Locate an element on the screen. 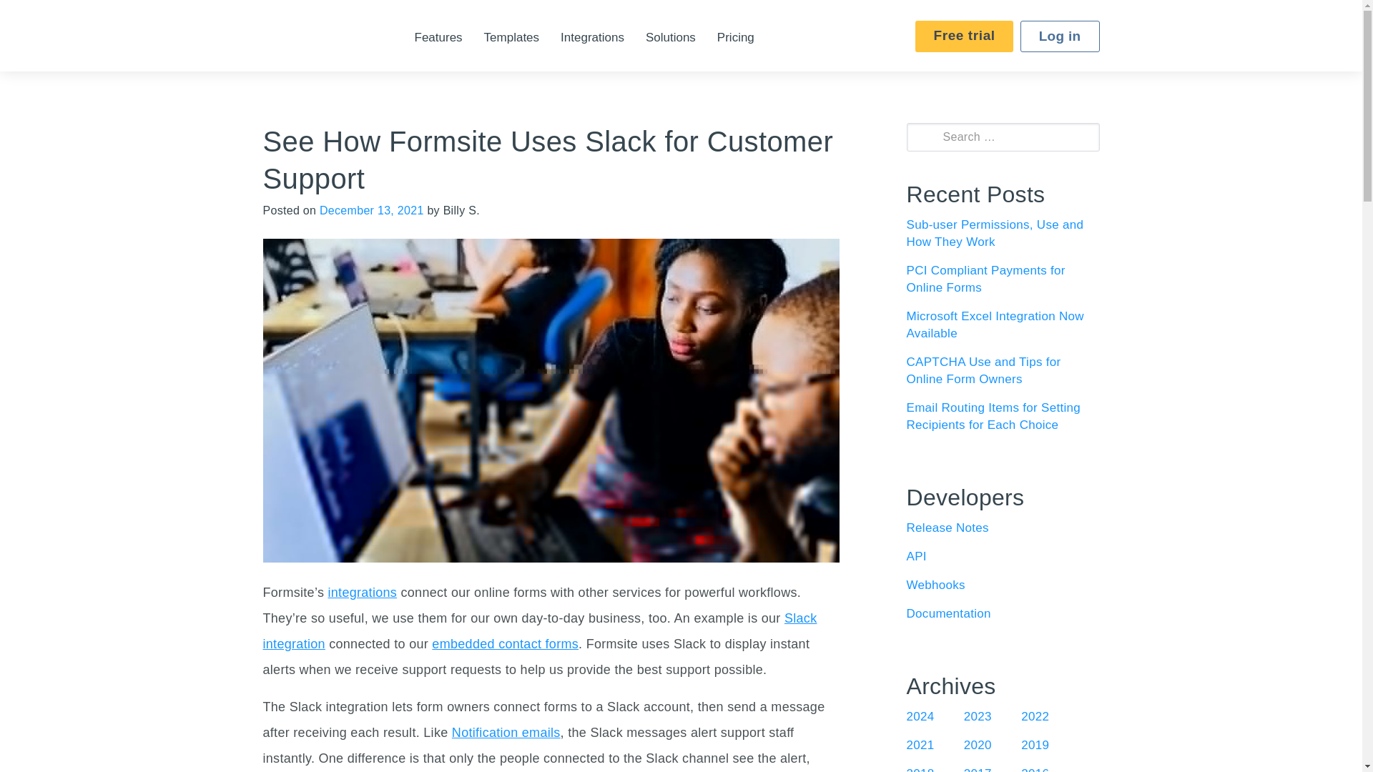 The height and width of the screenshot is (772, 1373). Features is located at coordinates (438, 37).